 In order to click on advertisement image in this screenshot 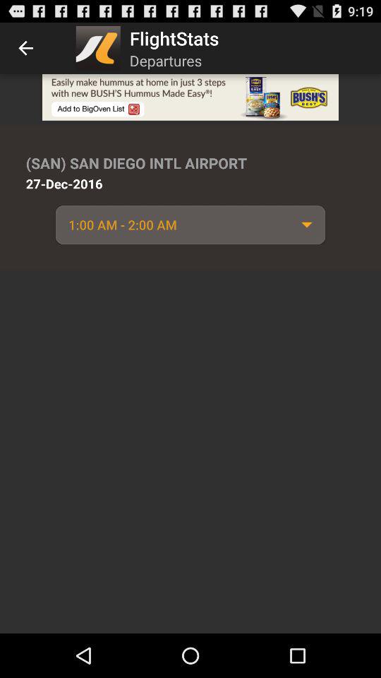, I will do `click(190, 97)`.